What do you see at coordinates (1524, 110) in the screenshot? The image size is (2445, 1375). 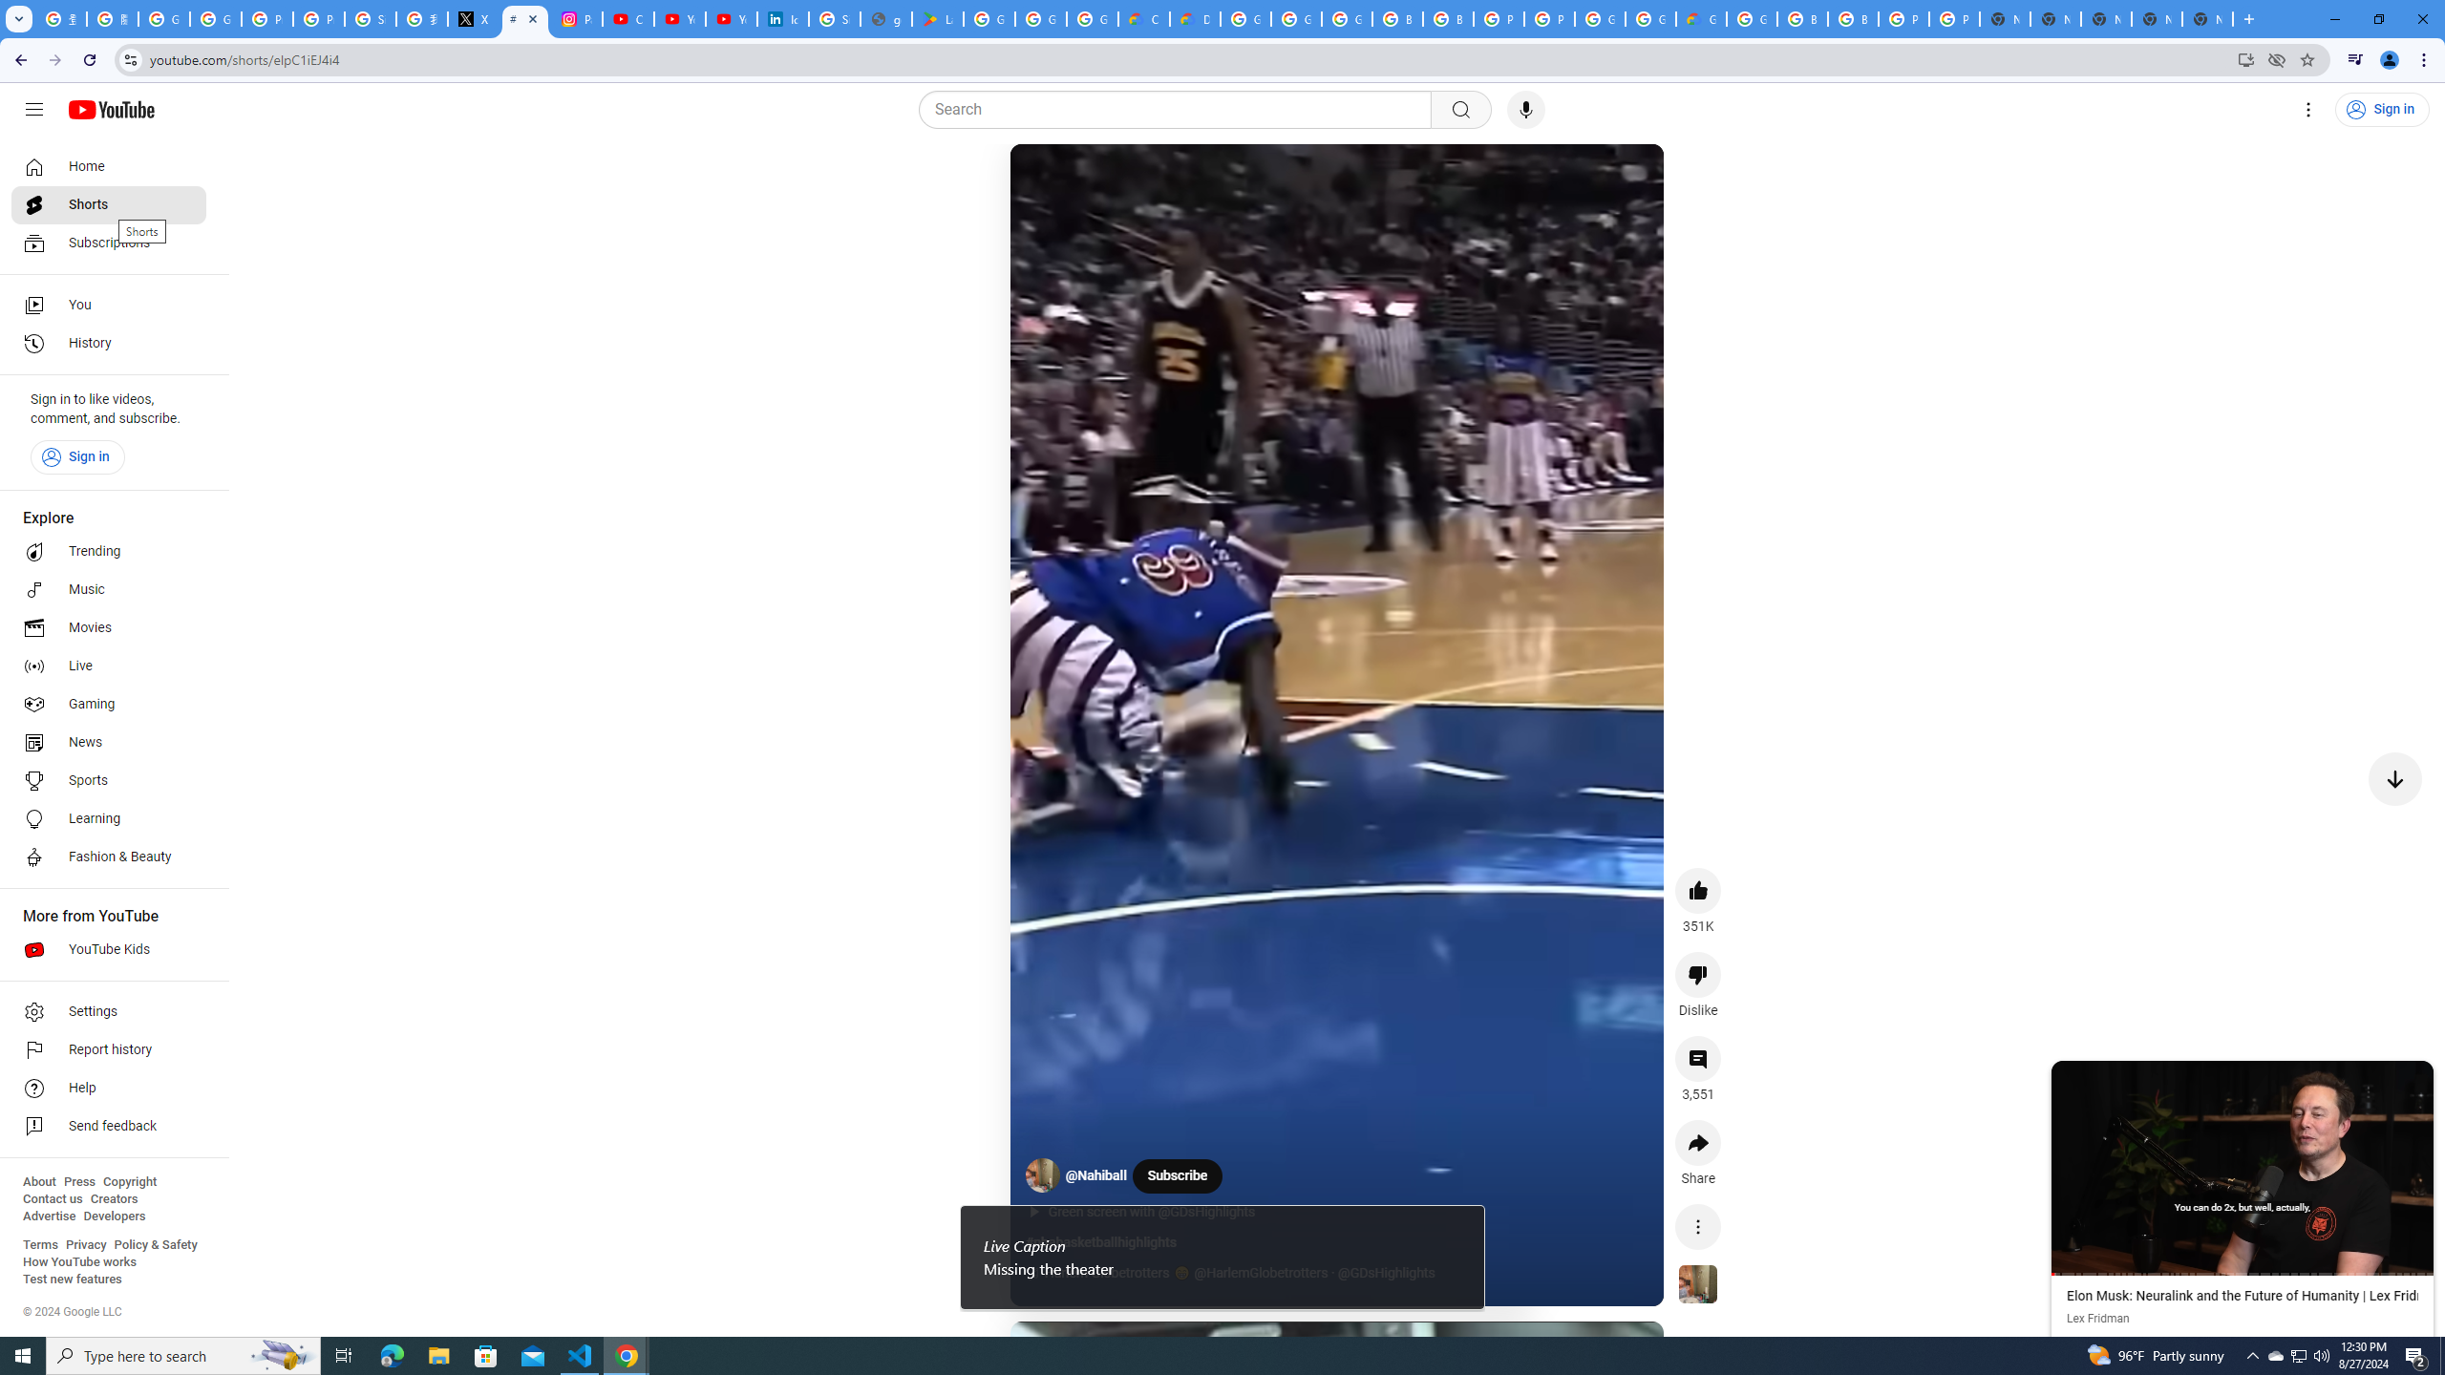 I see `Search with your voice` at bounding box center [1524, 110].